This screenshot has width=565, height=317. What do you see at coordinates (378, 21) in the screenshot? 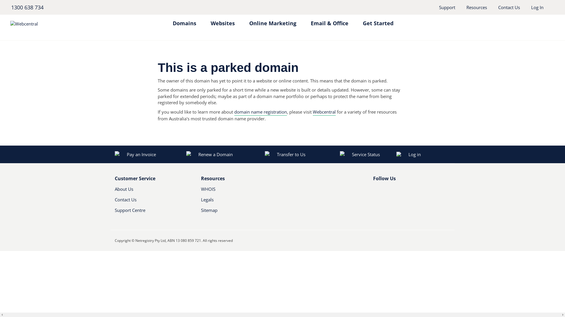
I see `Get Started` at bounding box center [378, 21].